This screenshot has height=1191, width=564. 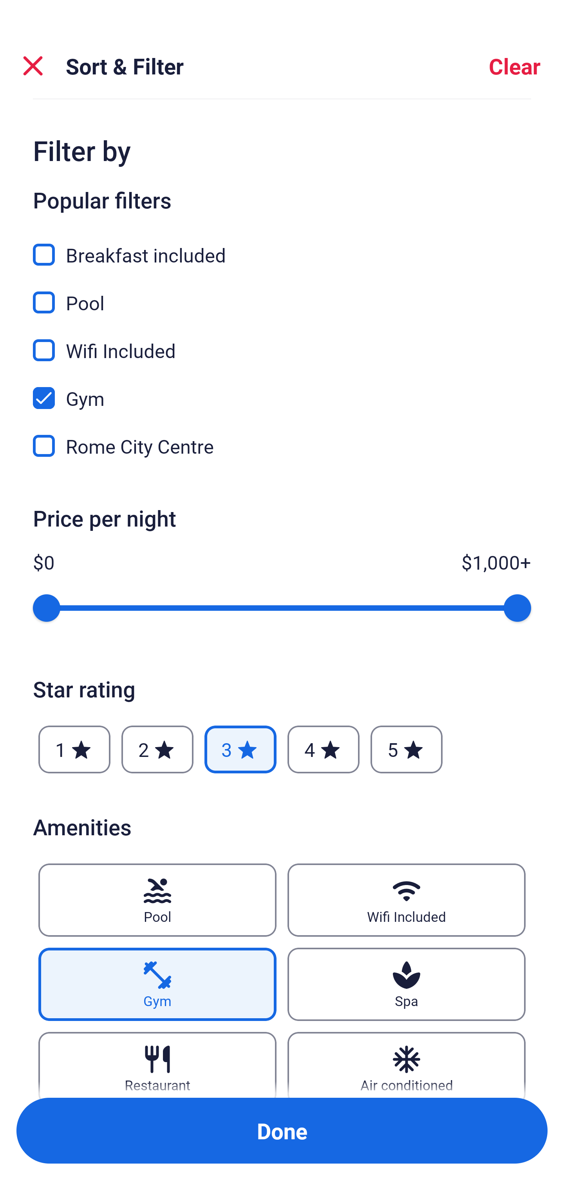 I want to click on Apply and close Sort and Filter Done, so click(x=282, y=1131).